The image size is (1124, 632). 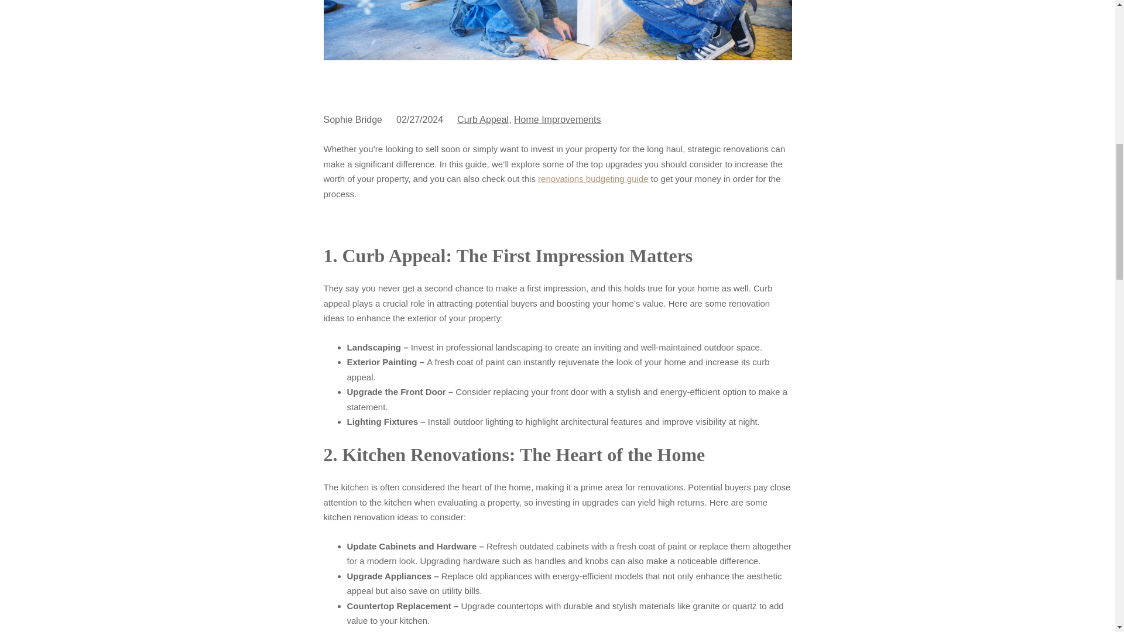 What do you see at coordinates (483, 119) in the screenshot?
I see `Curb Appeal` at bounding box center [483, 119].